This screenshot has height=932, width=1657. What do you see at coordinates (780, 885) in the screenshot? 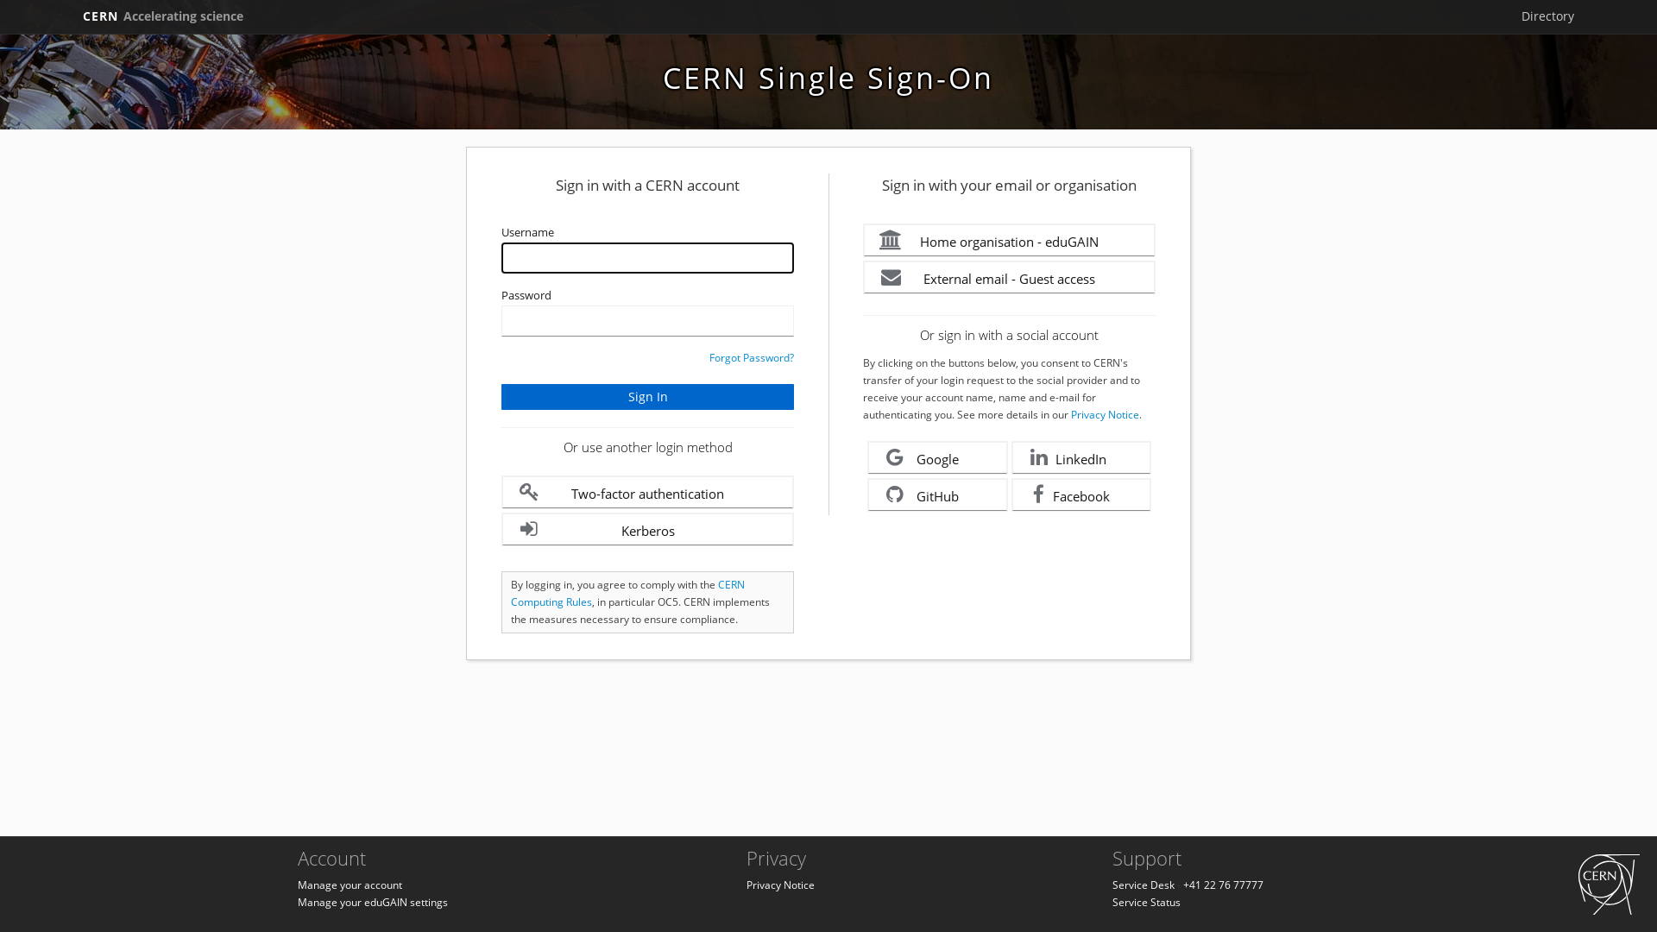
I see `Privacy Notice` at bounding box center [780, 885].